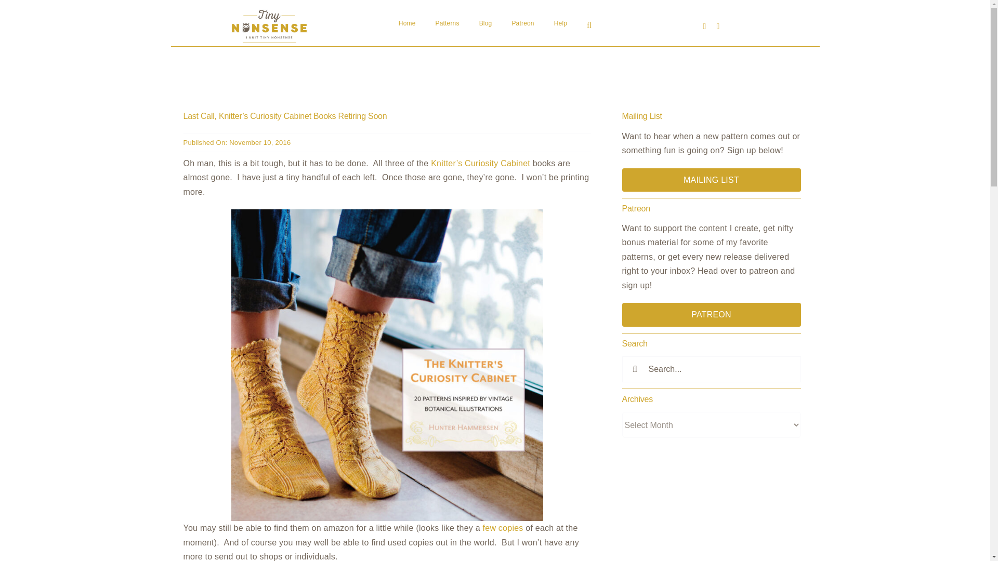 The width and height of the screenshot is (998, 561). What do you see at coordinates (718, 26) in the screenshot?
I see `Instagram` at bounding box center [718, 26].